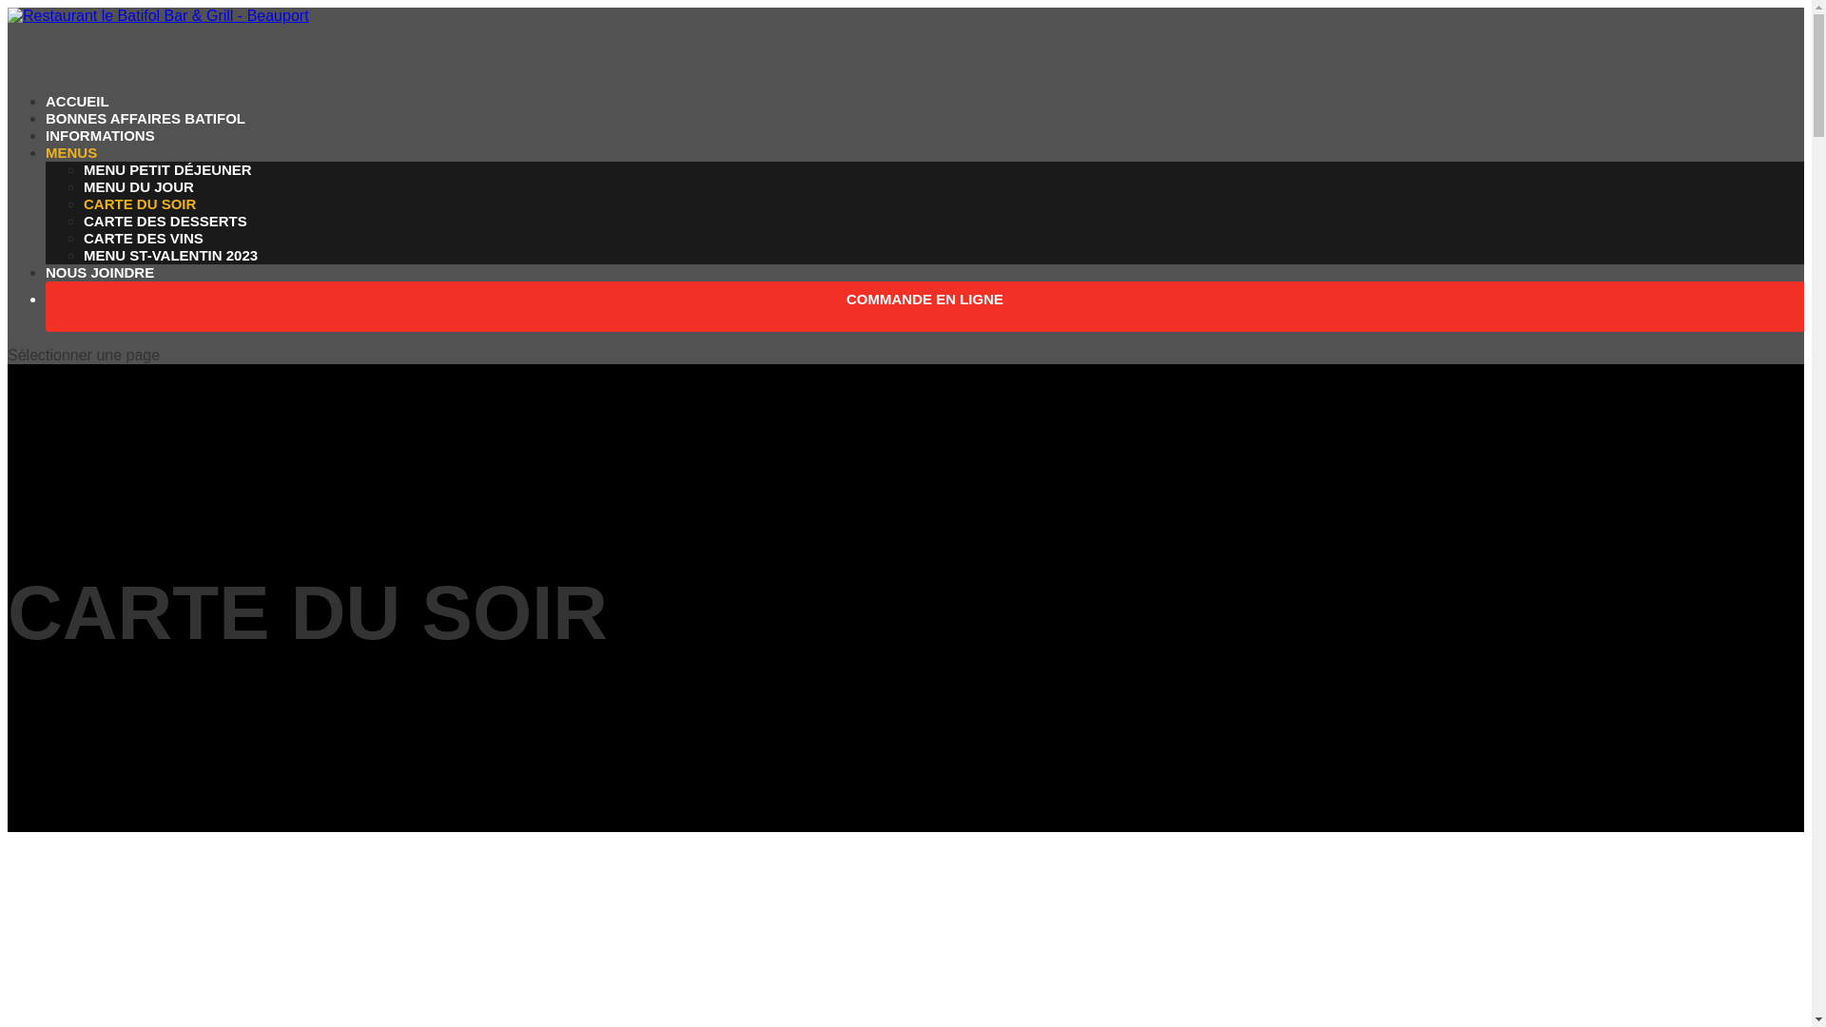 Image resolution: width=1826 pixels, height=1027 pixels. What do you see at coordinates (165, 221) in the screenshot?
I see `CARTE DES DESSERTS` at bounding box center [165, 221].